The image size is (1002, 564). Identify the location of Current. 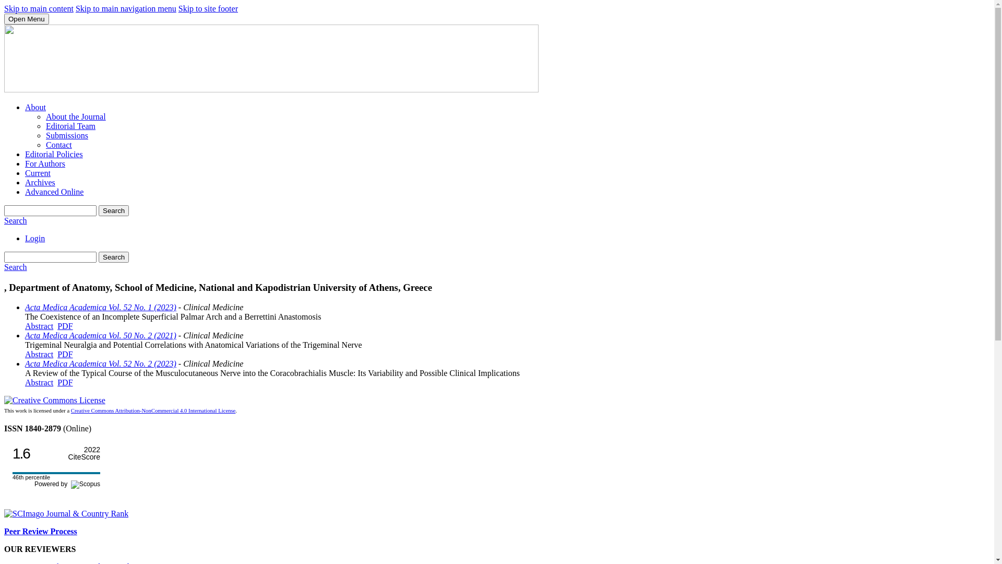
(38, 173).